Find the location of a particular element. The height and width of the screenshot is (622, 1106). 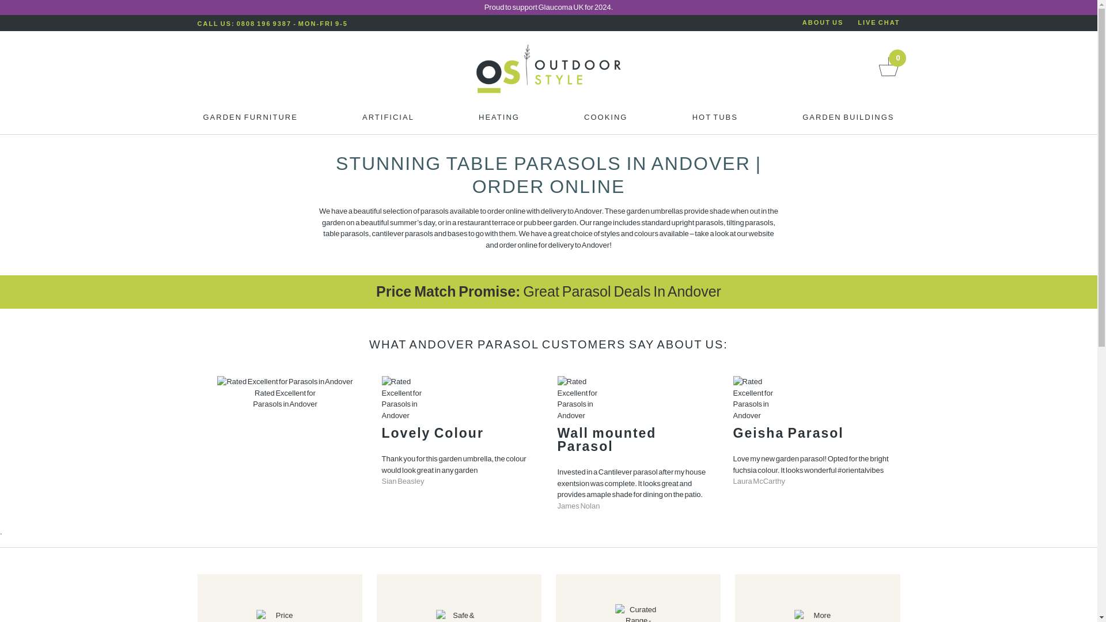

HEATING is located at coordinates (499, 120).